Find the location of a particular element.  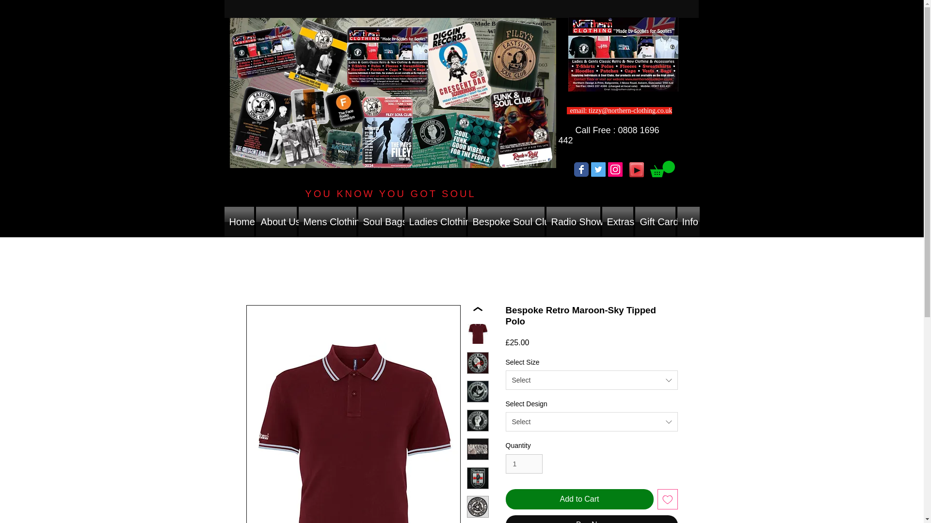

Ladies Clothing is located at coordinates (435, 222).